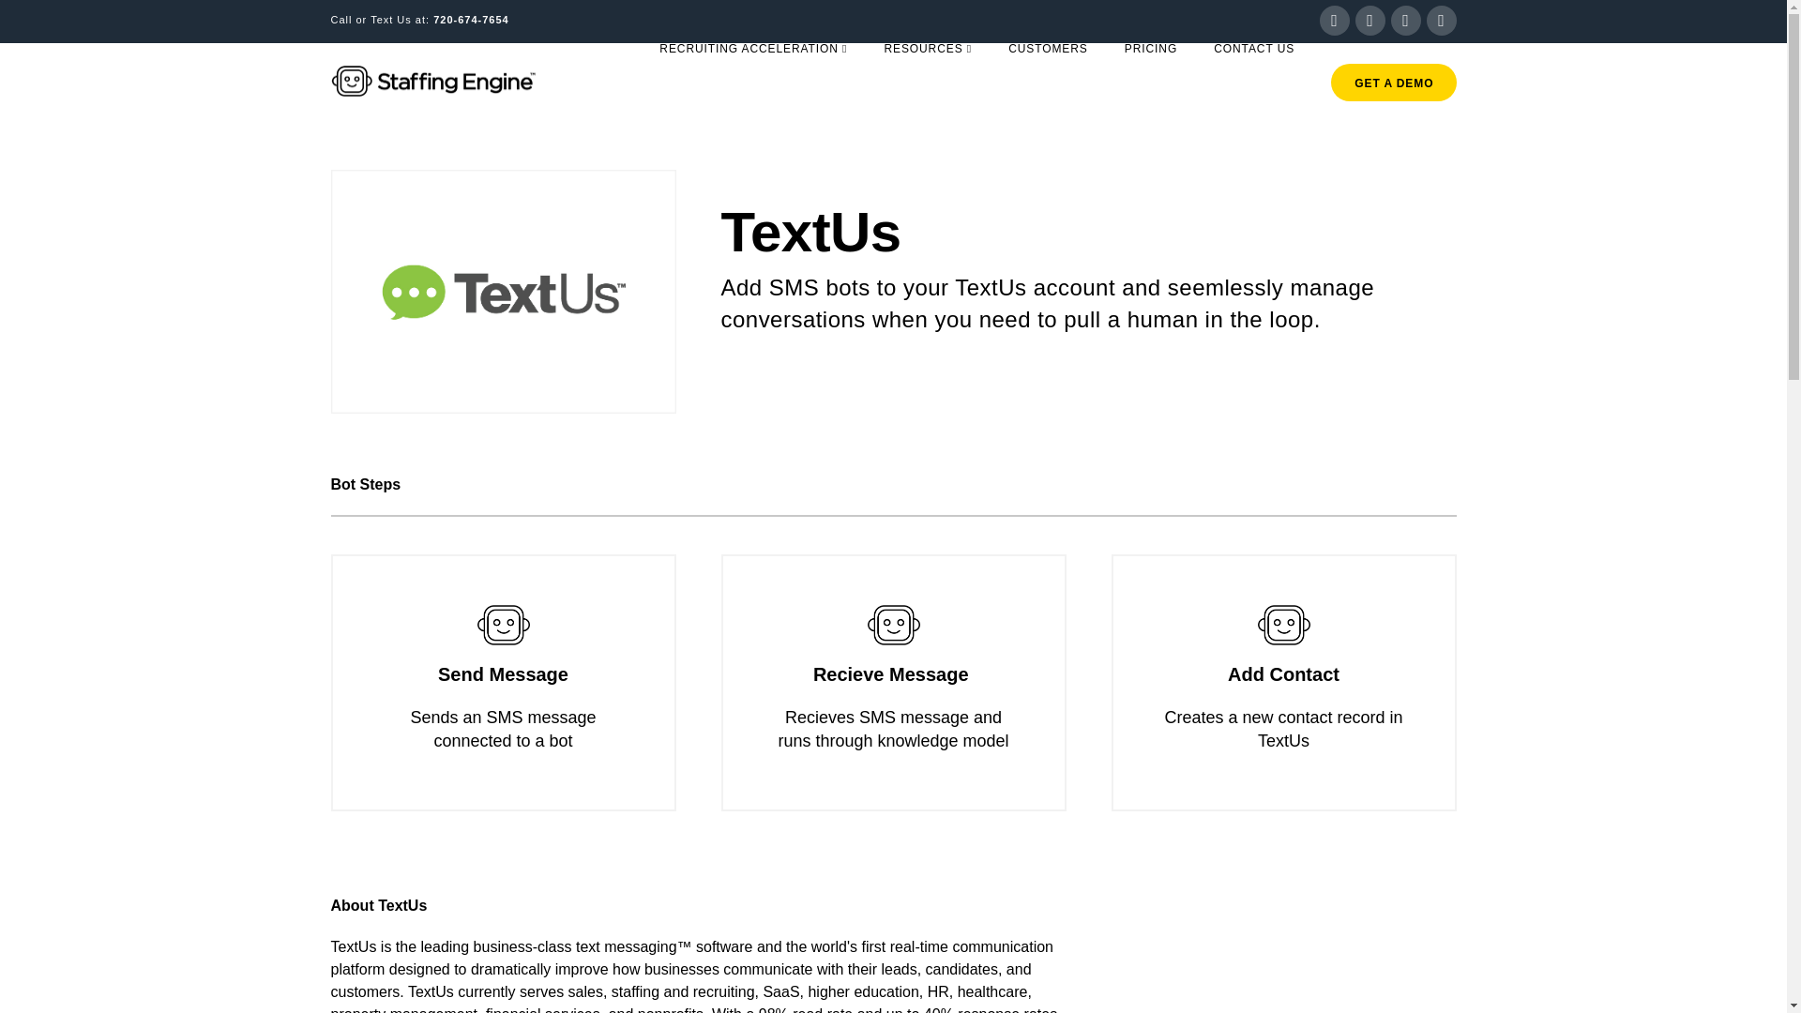 The height and width of the screenshot is (1013, 1801). I want to click on CUSTOMERS, so click(1047, 85).